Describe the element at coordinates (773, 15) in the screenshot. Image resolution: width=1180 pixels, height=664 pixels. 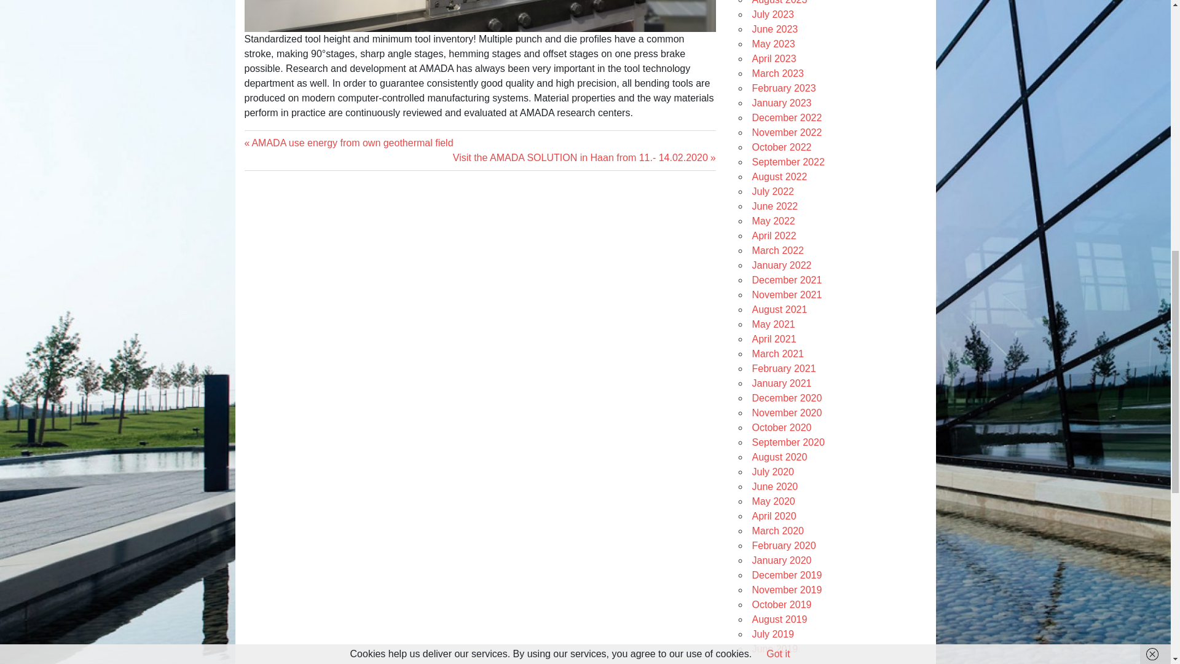
I see `July 2023` at that location.